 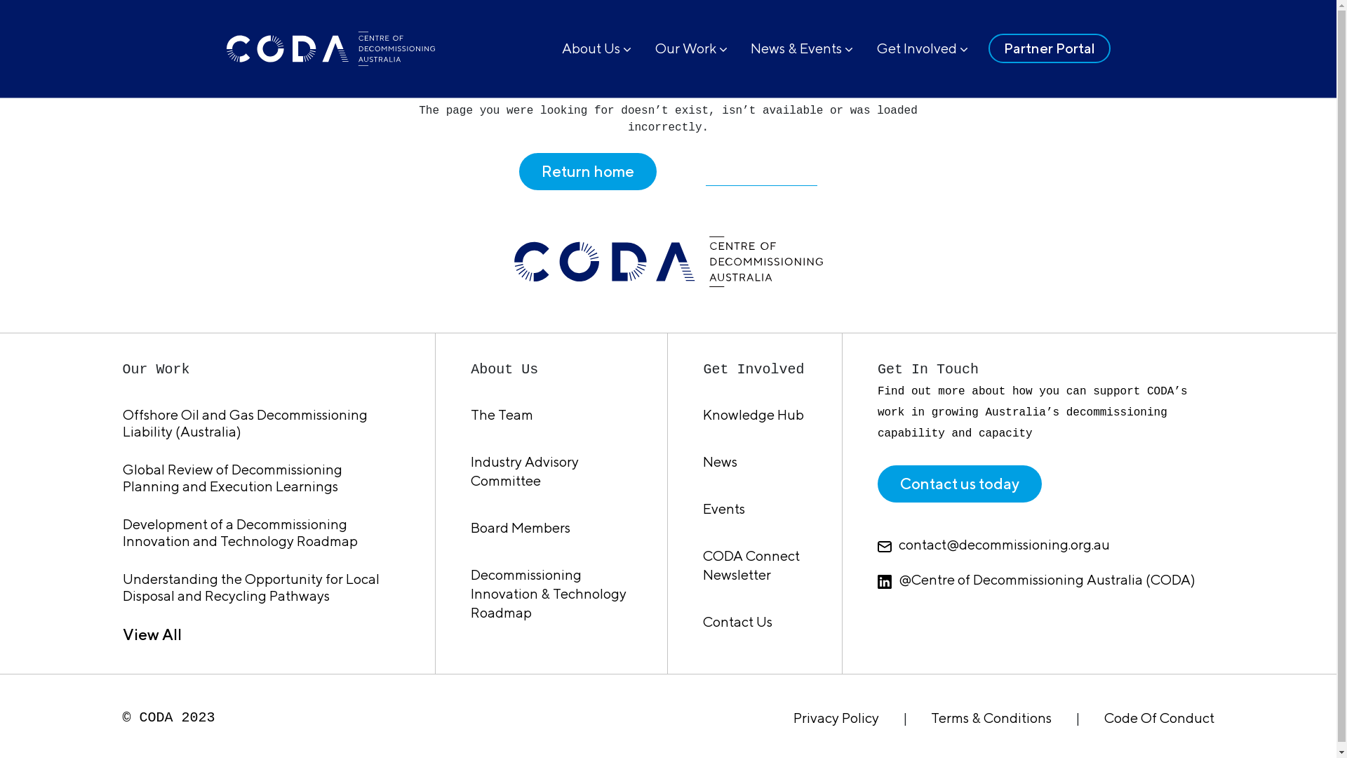 What do you see at coordinates (1159, 717) in the screenshot?
I see `Code Of Conduct` at bounding box center [1159, 717].